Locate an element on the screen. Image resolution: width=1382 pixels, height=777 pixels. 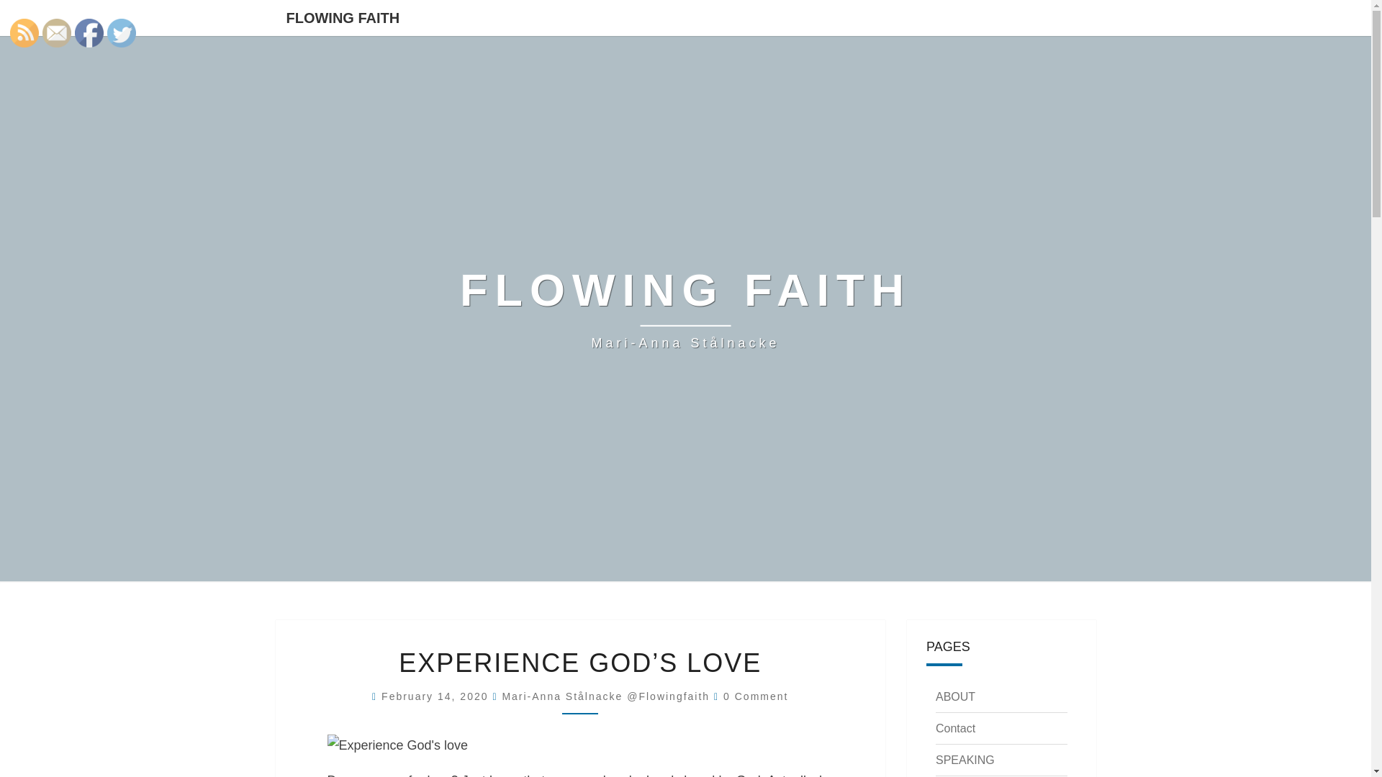
Twitter is located at coordinates (121, 32).